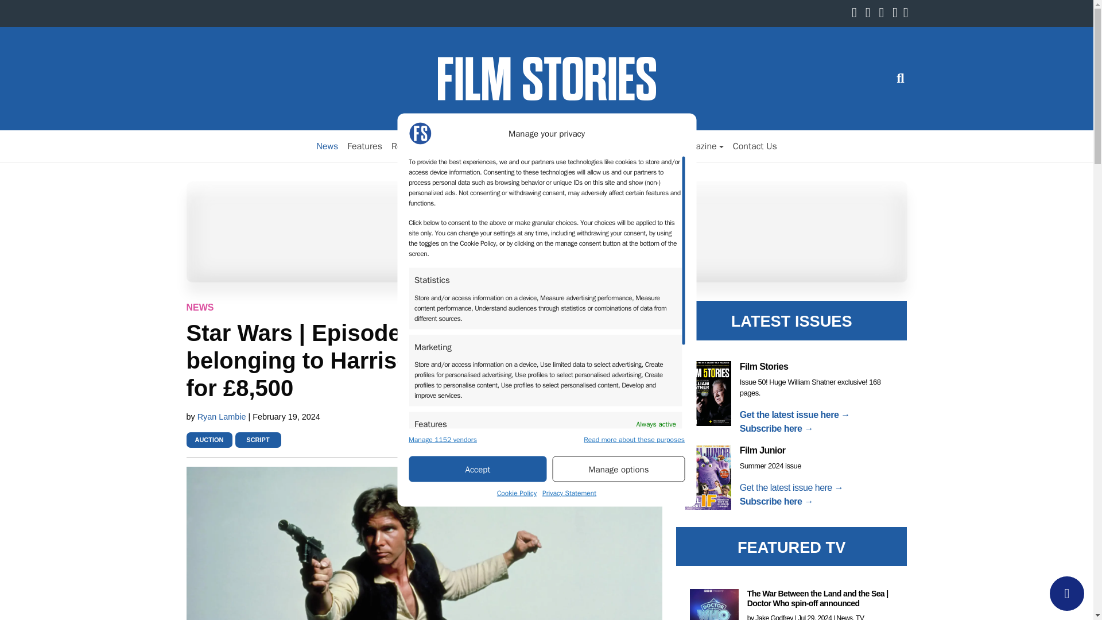  What do you see at coordinates (634, 439) in the screenshot?
I see `Read more about these purposes` at bounding box center [634, 439].